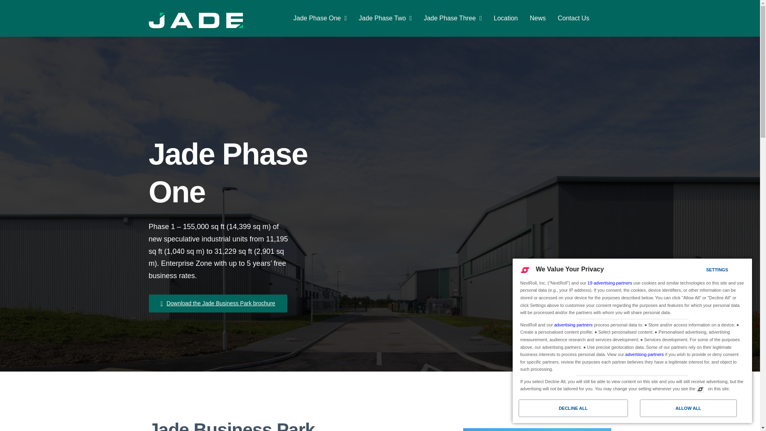 This screenshot has height=431, width=766. Describe the element at coordinates (320, 18) in the screenshot. I see `Jade Phase One` at that location.